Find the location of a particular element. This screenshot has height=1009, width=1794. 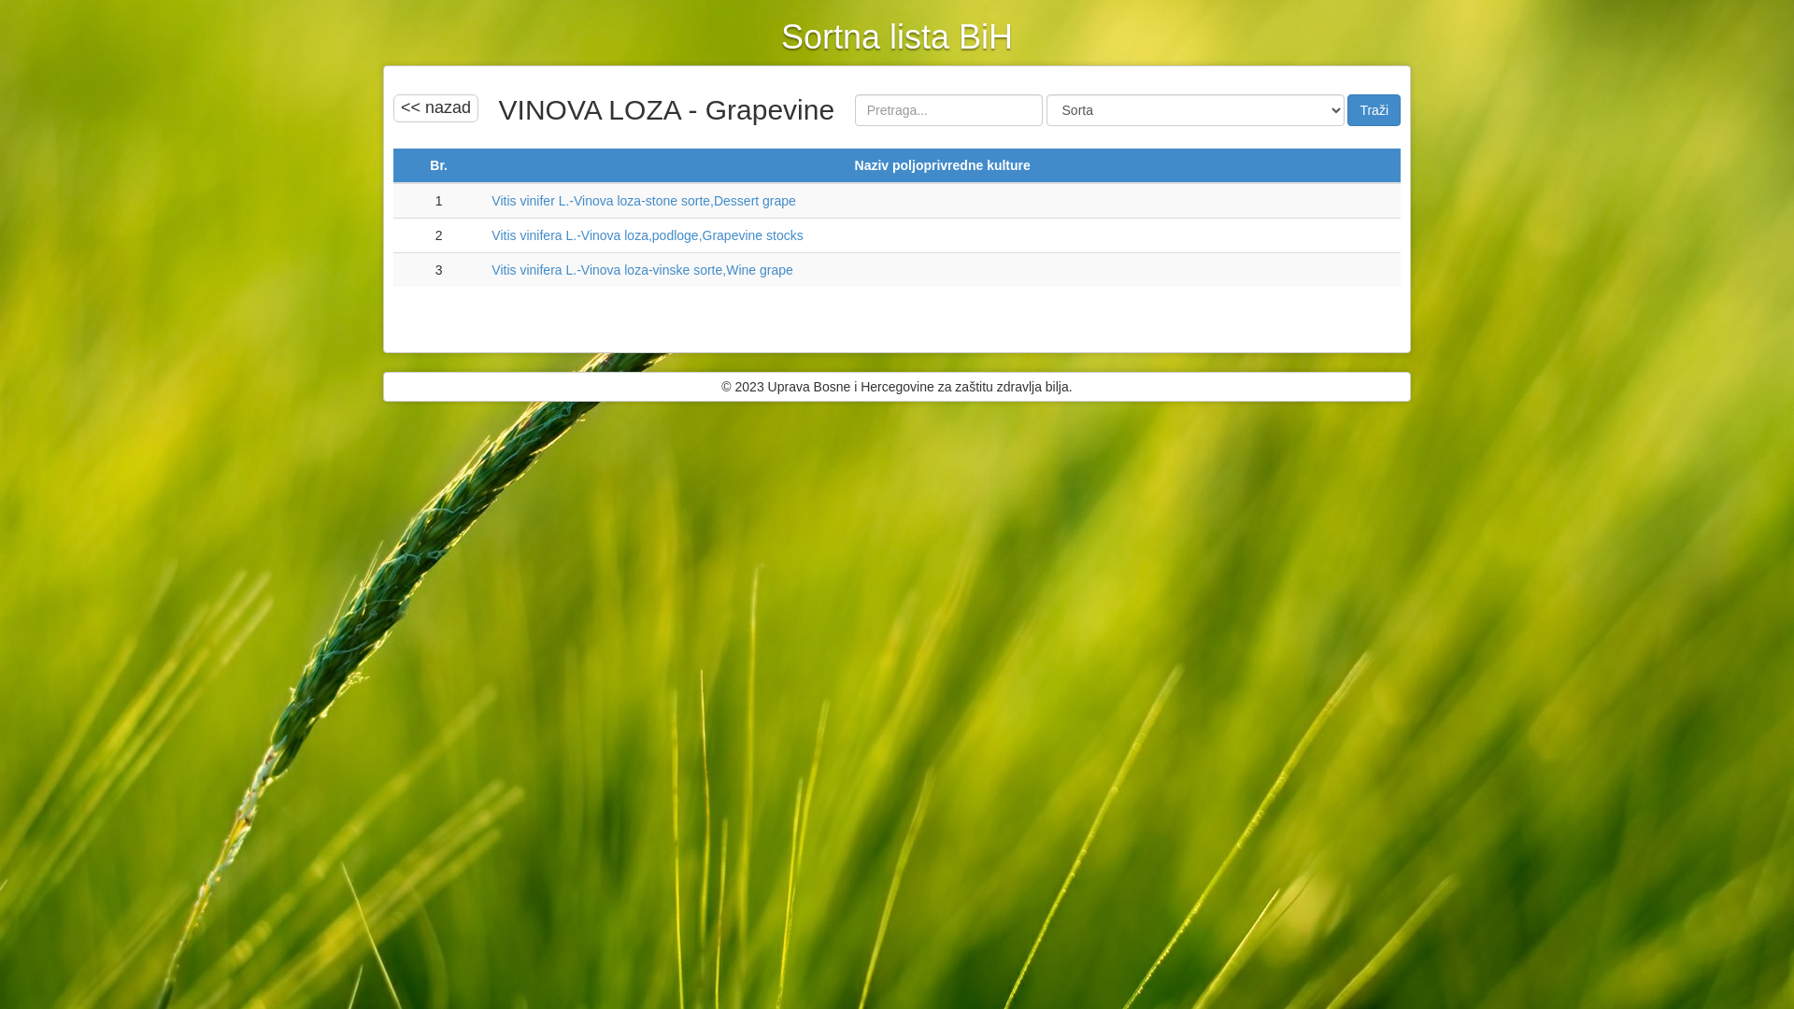

Vitis vinifer L.-Vinova loza-stone sorte,Dessert grape is located at coordinates (644, 201).